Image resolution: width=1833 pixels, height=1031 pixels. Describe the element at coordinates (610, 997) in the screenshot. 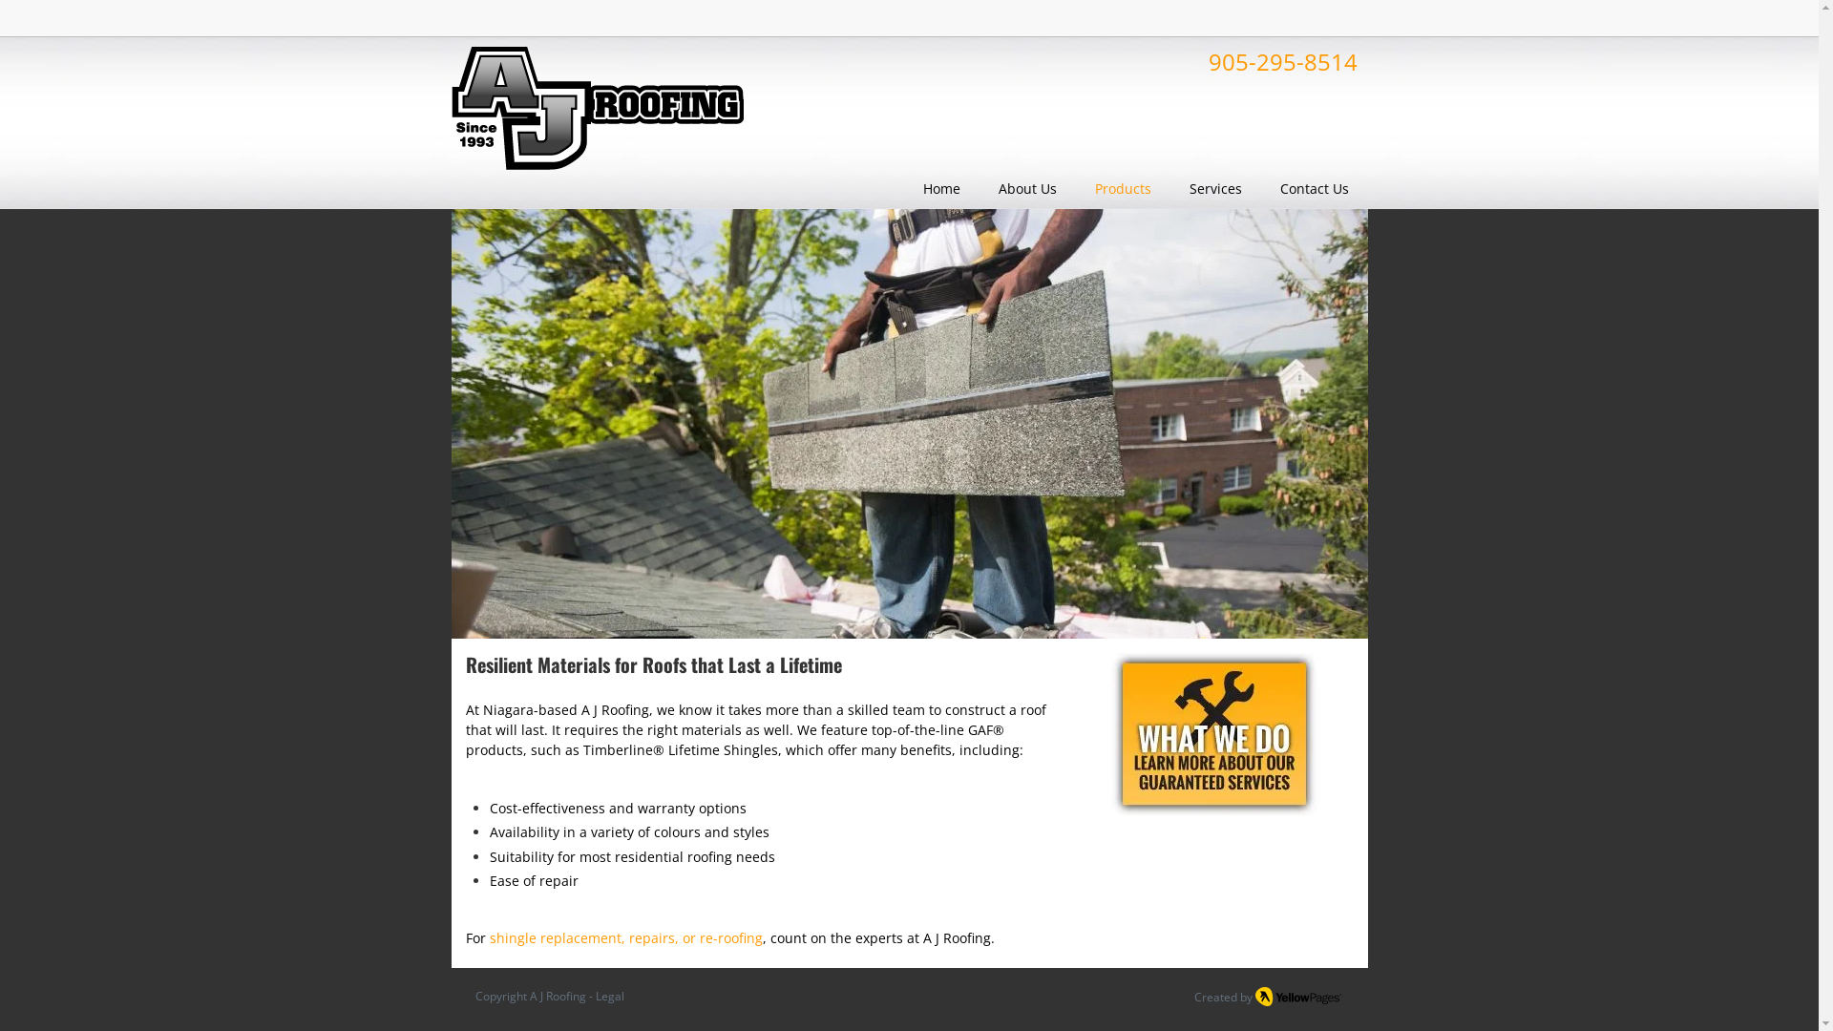

I see `Legal` at that location.